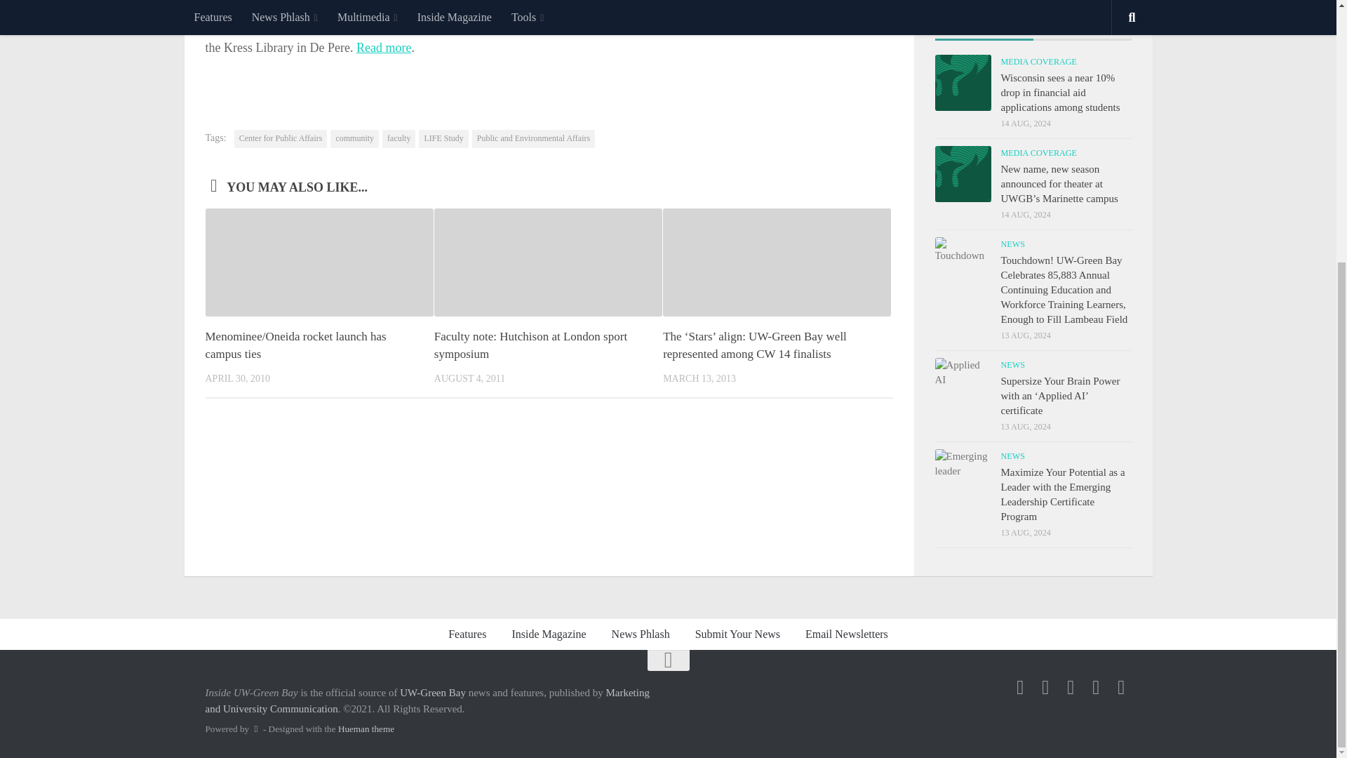 The height and width of the screenshot is (758, 1347). Describe the element at coordinates (383, 48) in the screenshot. I see `Read more` at that location.